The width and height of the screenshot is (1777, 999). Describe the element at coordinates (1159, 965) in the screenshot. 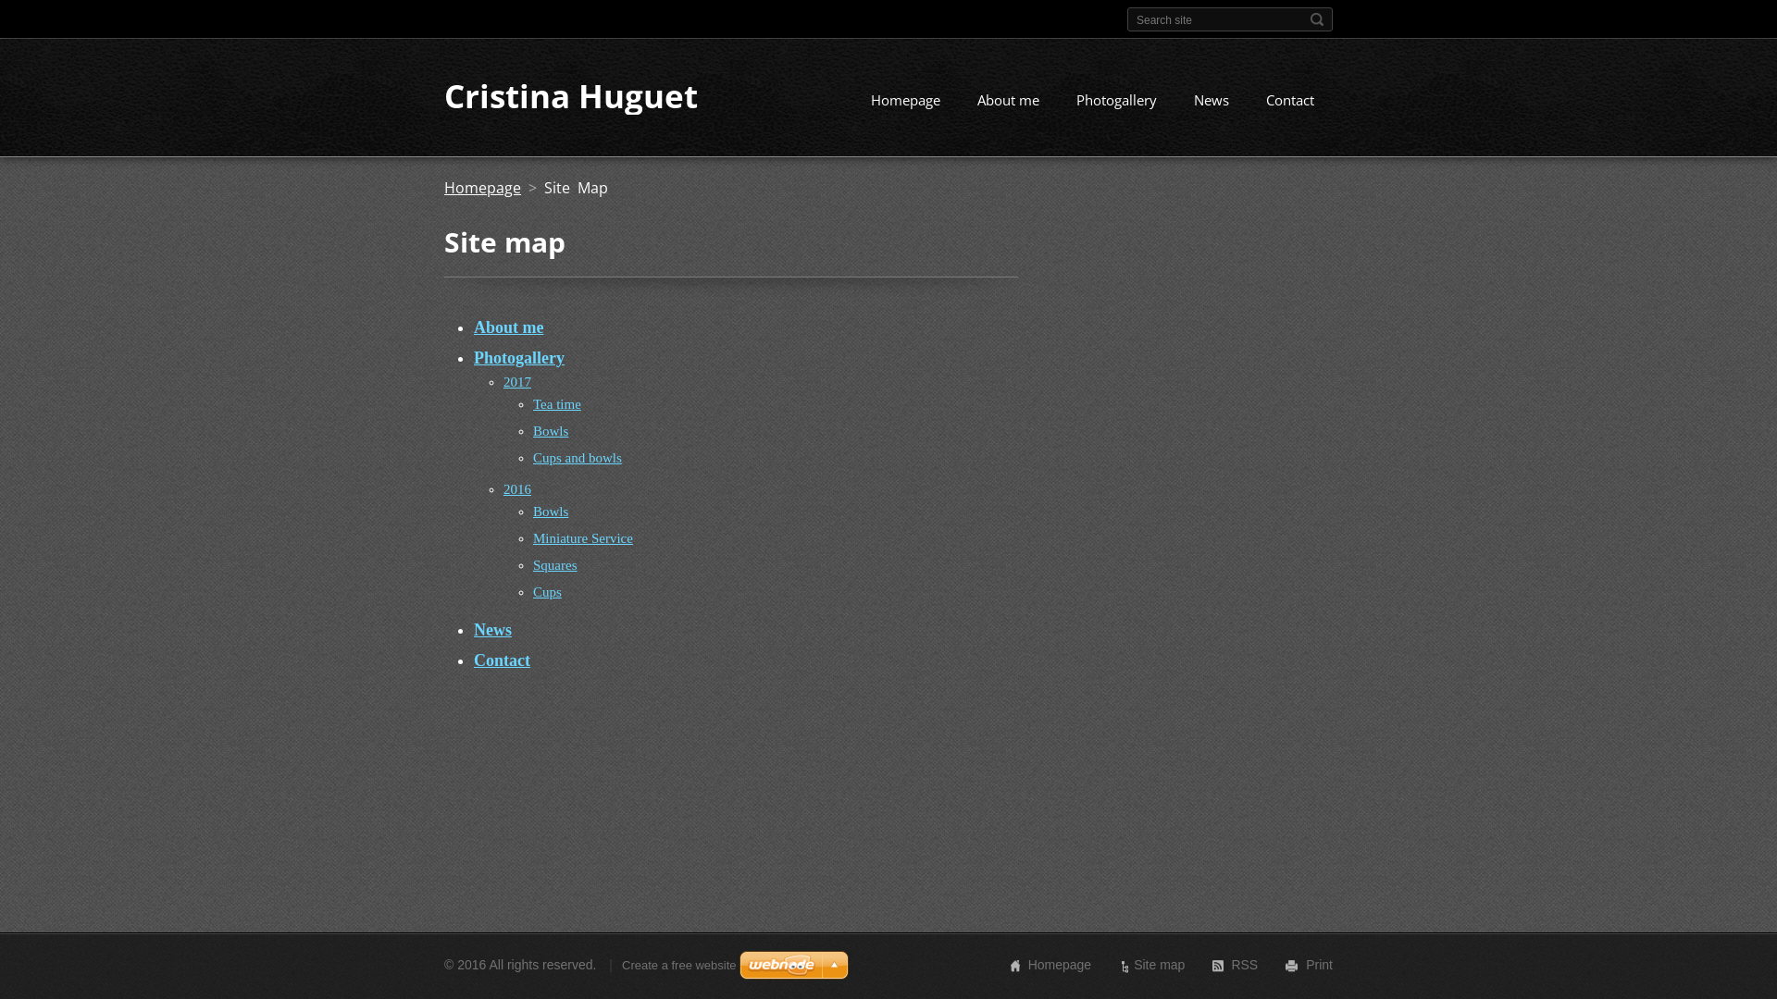

I see `Site map` at that location.